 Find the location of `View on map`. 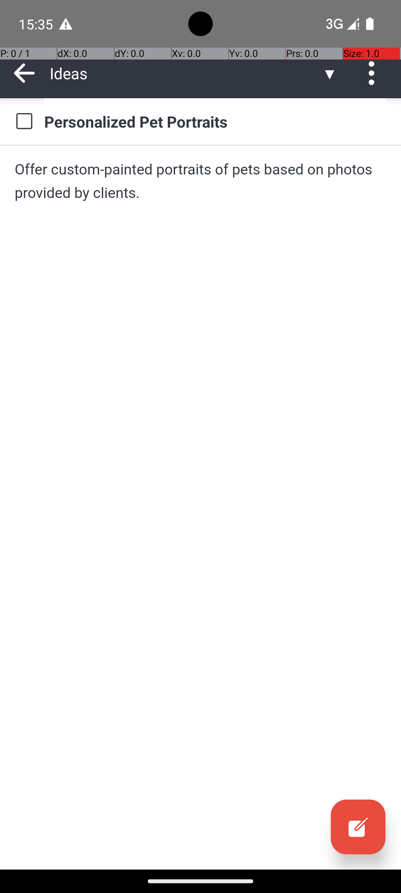

View on map is located at coordinates (212, 176).